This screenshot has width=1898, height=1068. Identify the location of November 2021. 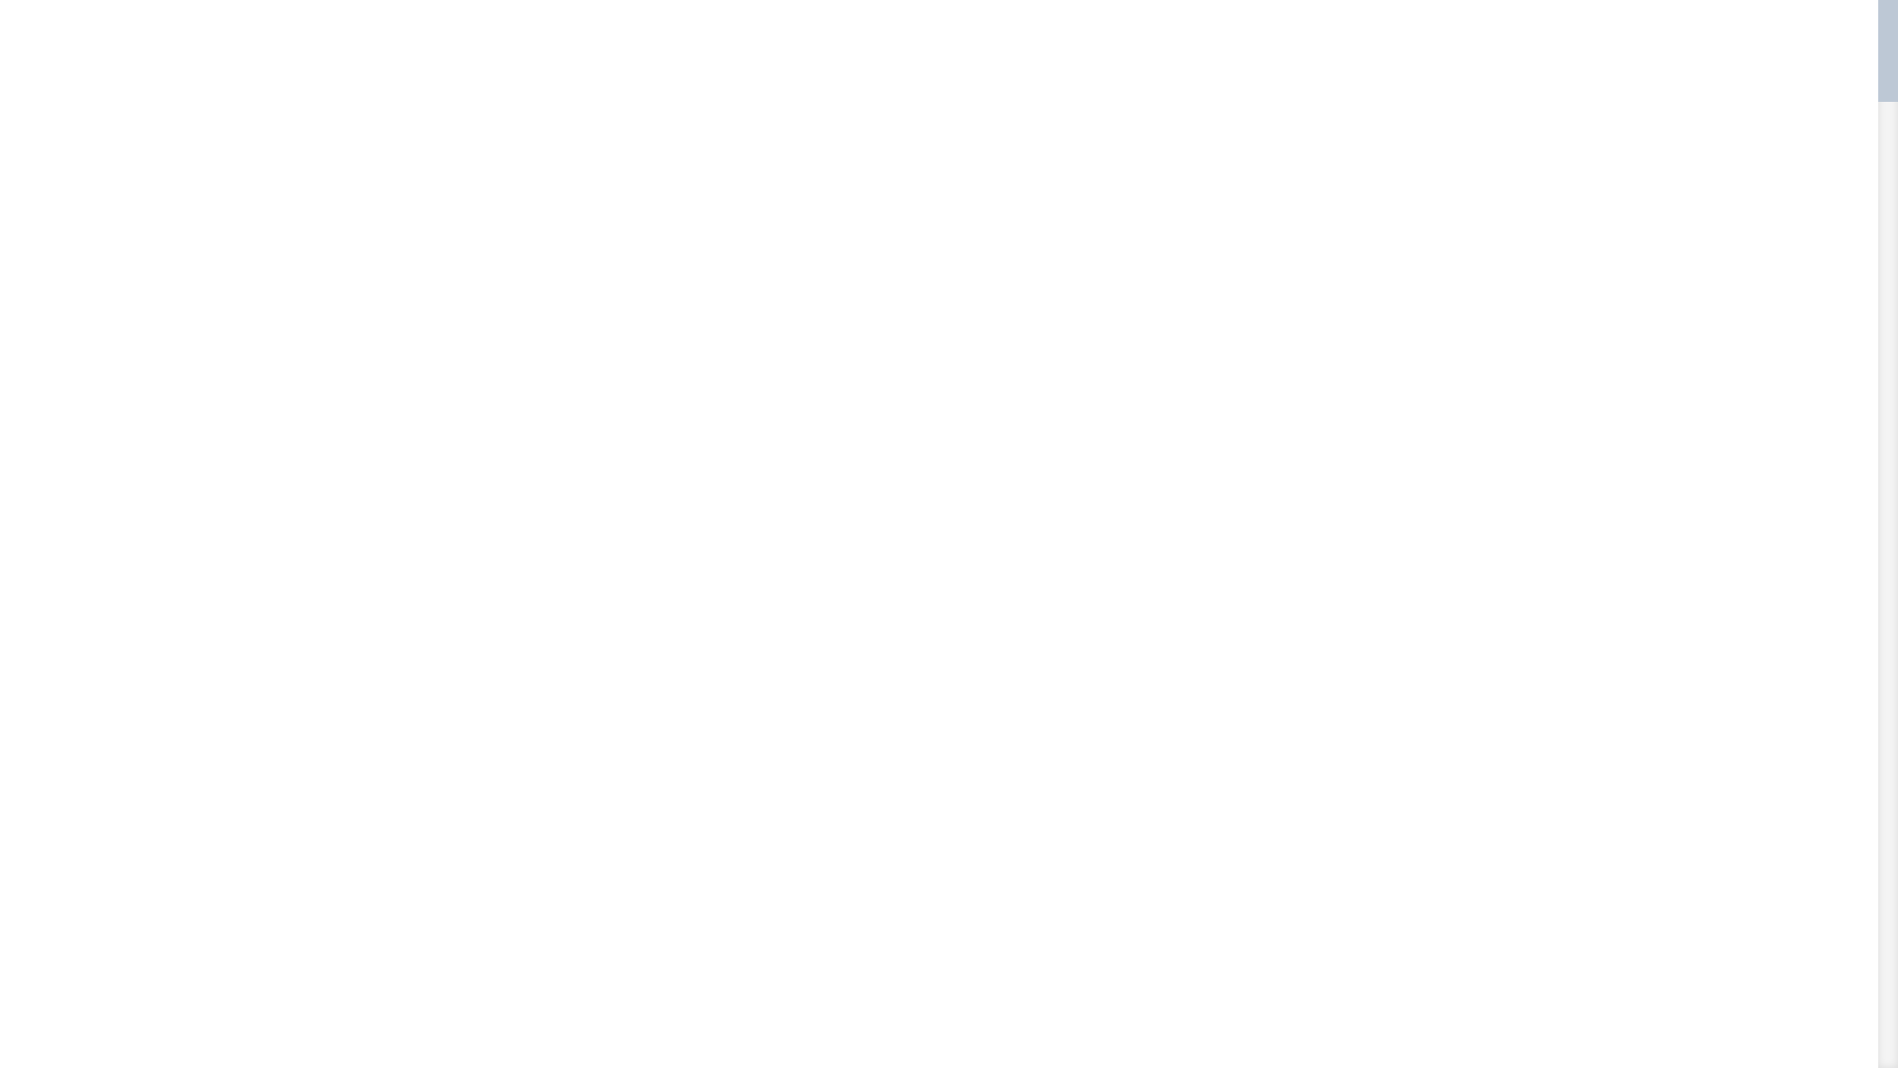
(1330, 791).